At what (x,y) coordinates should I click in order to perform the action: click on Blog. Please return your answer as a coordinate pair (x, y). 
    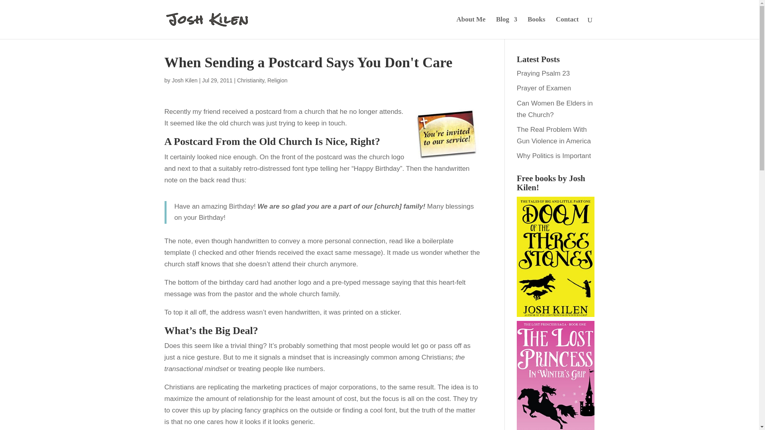
    Looking at the image, I should click on (506, 28).